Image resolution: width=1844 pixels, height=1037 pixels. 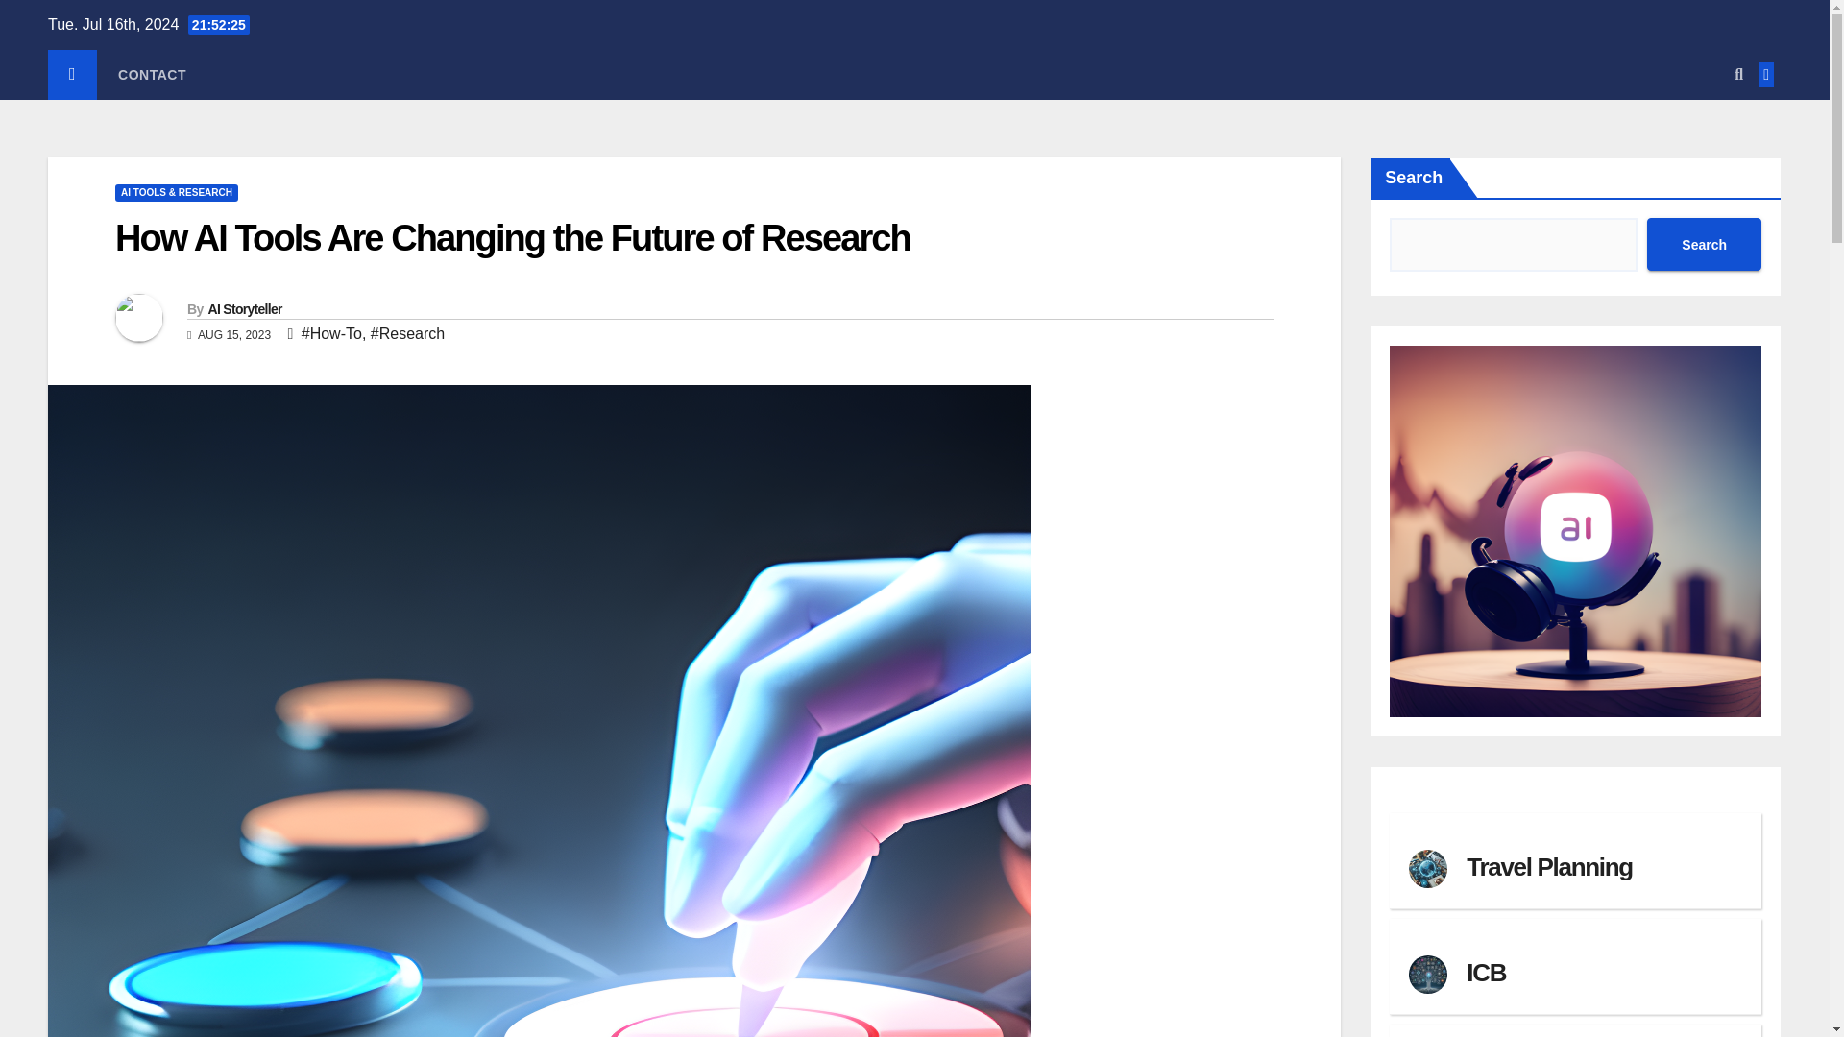 What do you see at coordinates (152, 74) in the screenshot?
I see `CONTACT` at bounding box center [152, 74].